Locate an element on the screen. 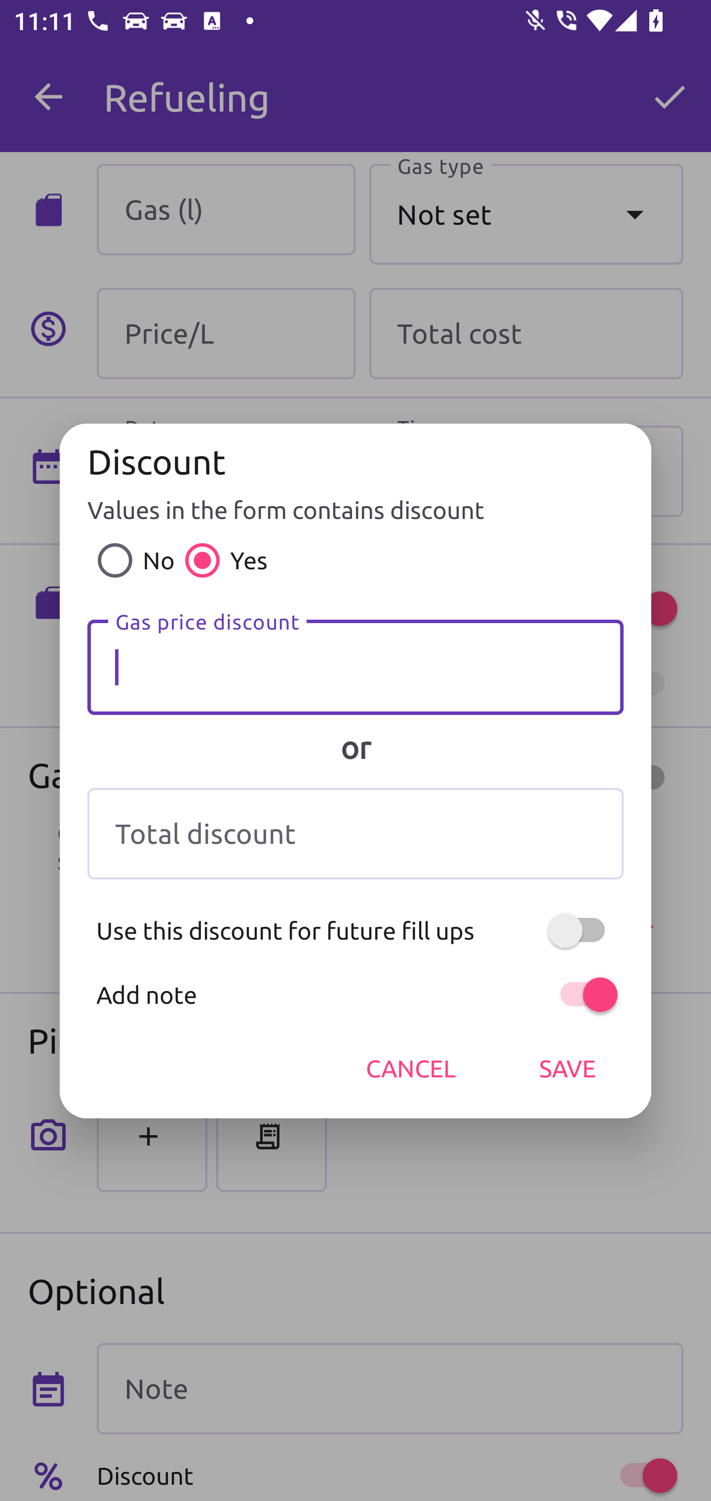 Image resolution: width=711 pixels, height=1501 pixels. SAVE is located at coordinates (567, 1068).